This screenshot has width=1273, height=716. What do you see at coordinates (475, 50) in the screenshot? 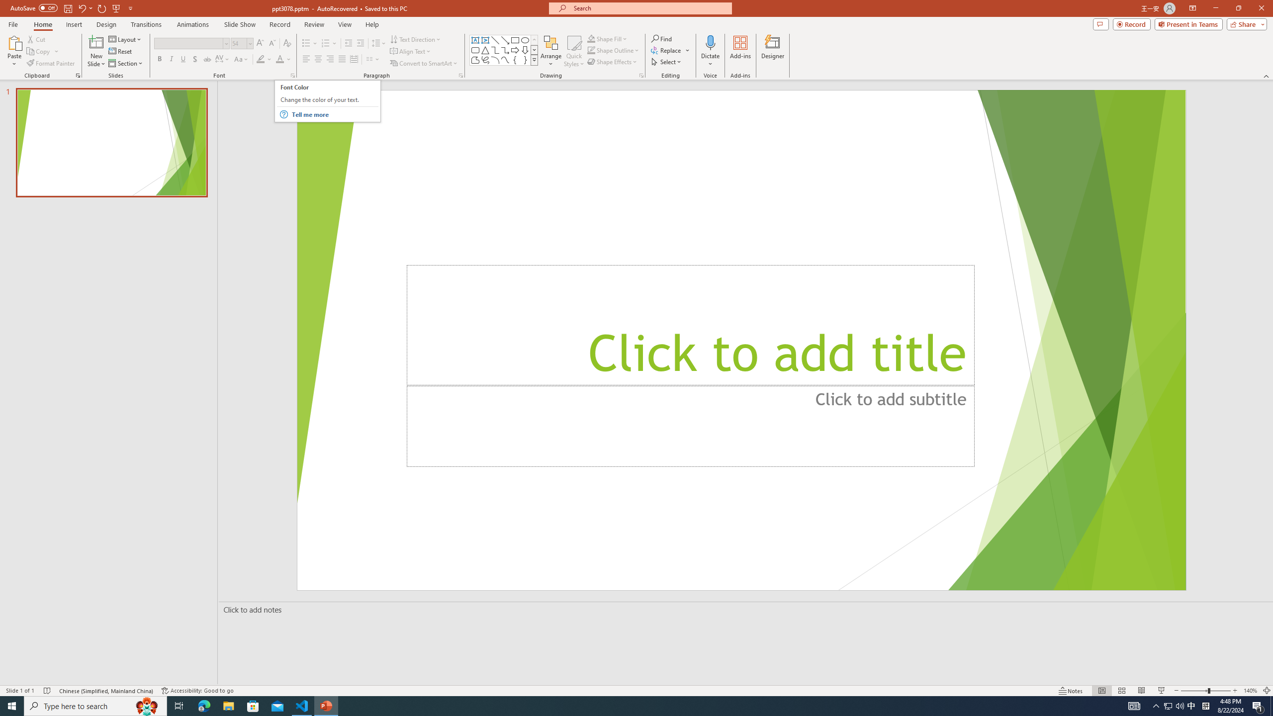
I see `Rectangle: Rounded Corners` at bounding box center [475, 50].